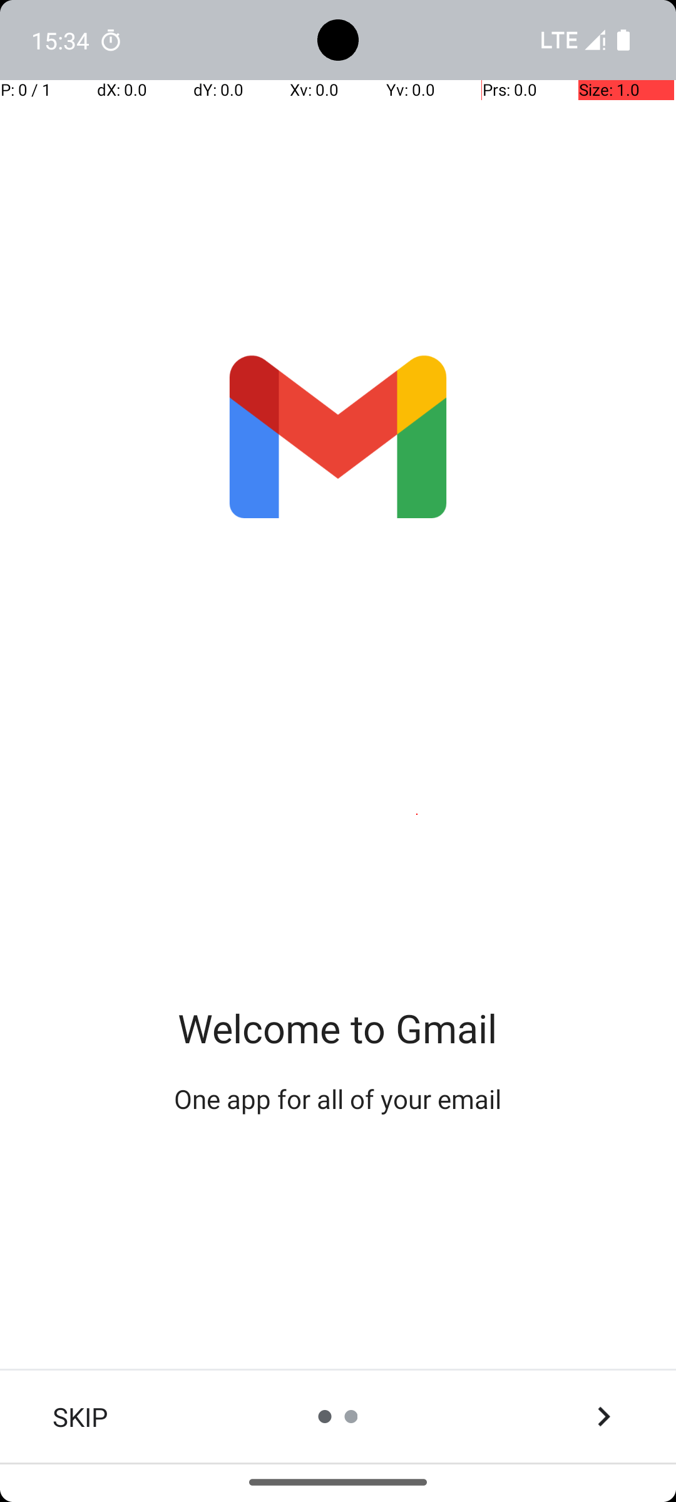 The width and height of the screenshot is (676, 1502). I want to click on SKIP, so click(80, 1417).